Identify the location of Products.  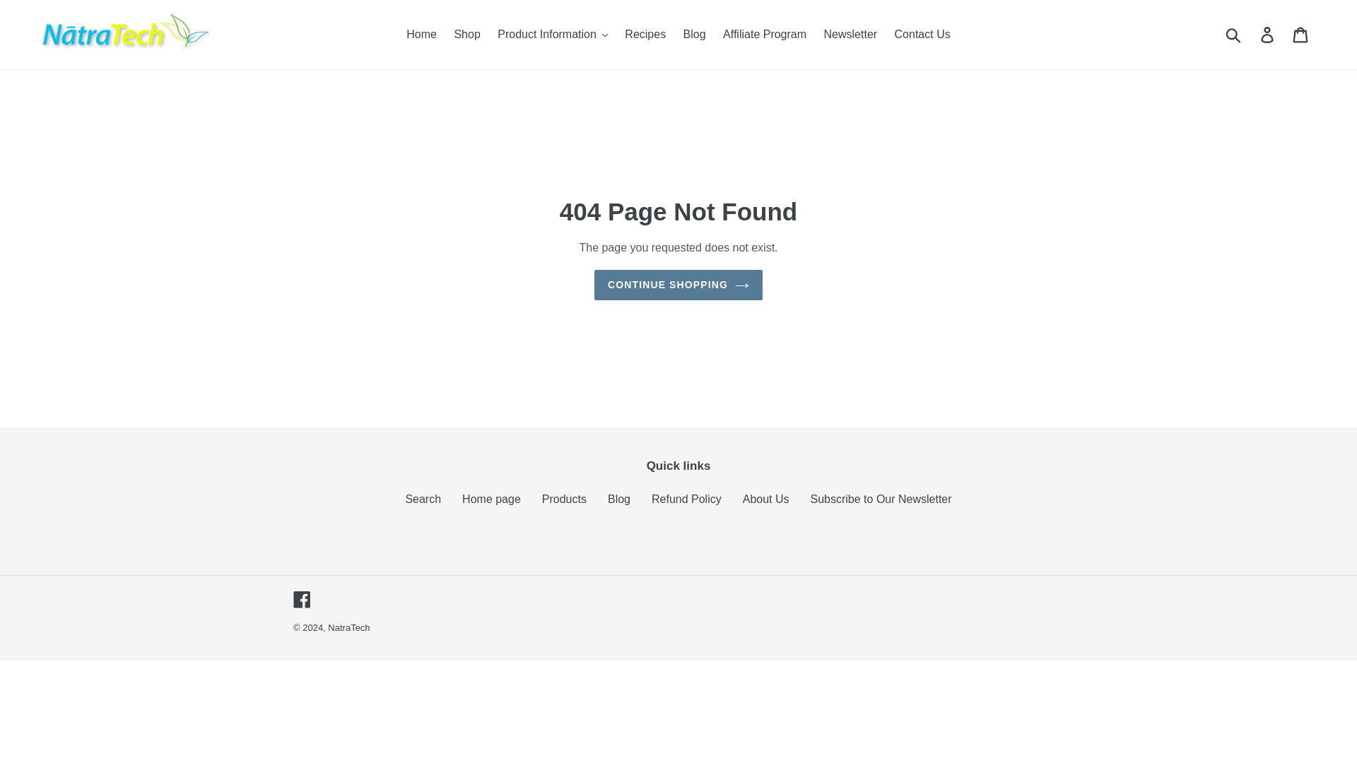
(564, 499).